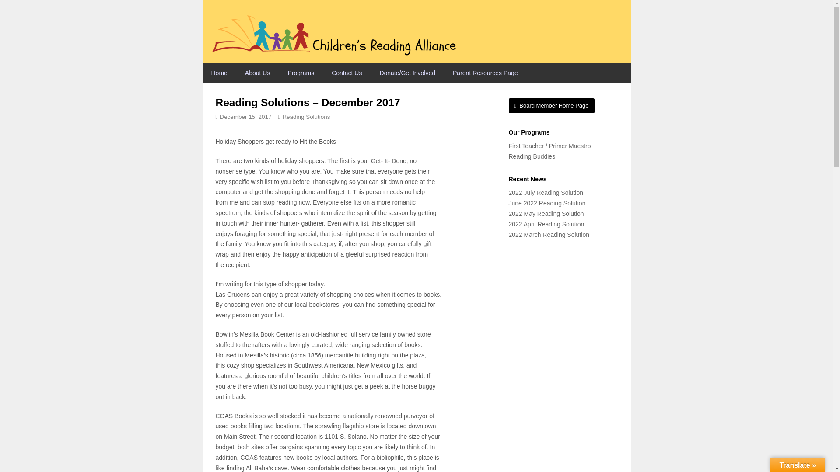 This screenshot has width=840, height=472. Describe the element at coordinates (547, 203) in the screenshot. I see `June 2022 Reading Solution` at that location.